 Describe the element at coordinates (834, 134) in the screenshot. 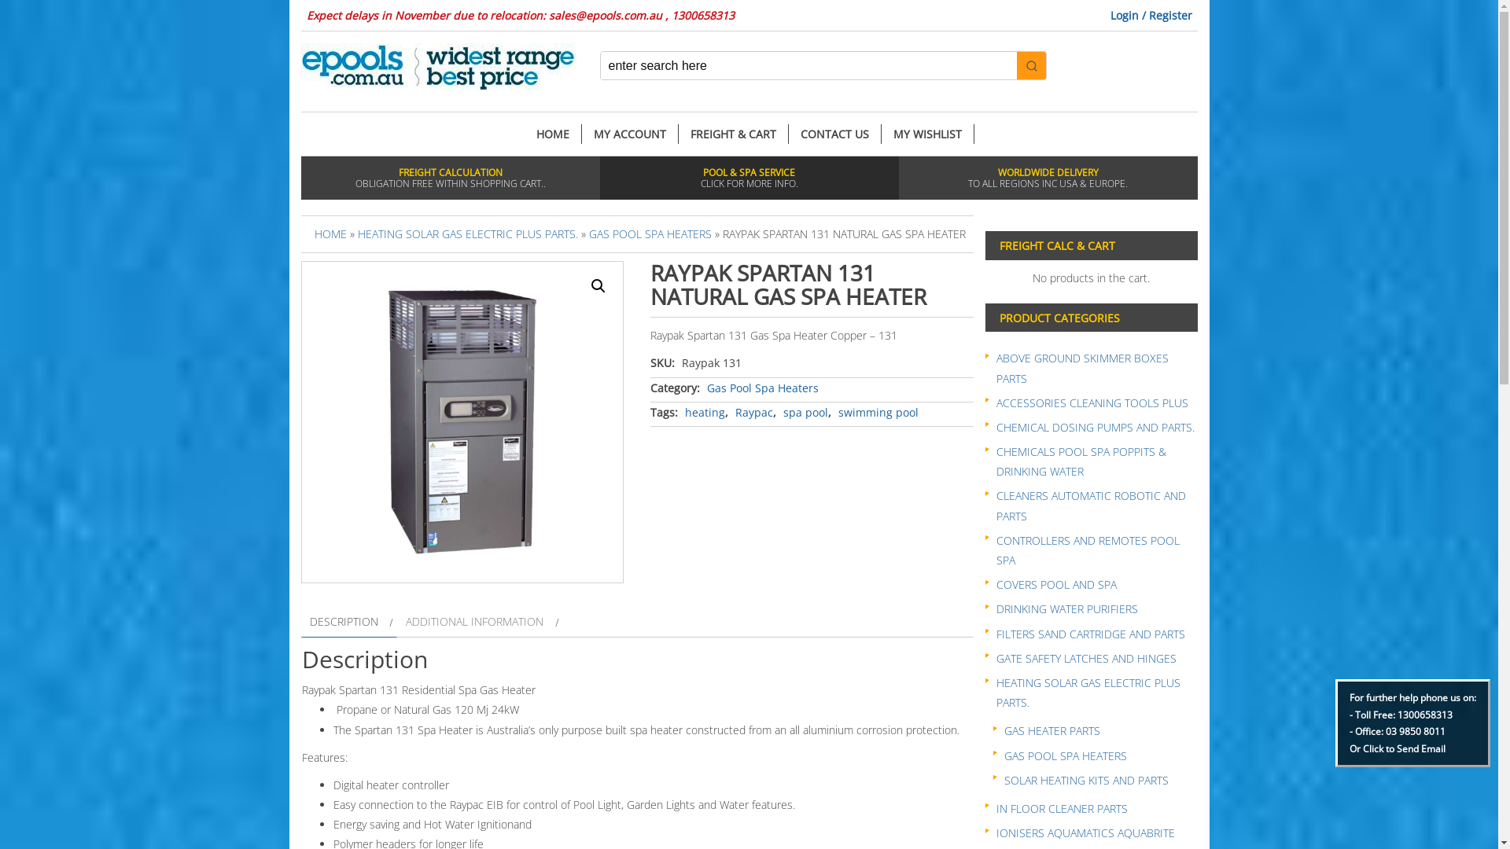

I see `CONTACT US` at that location.